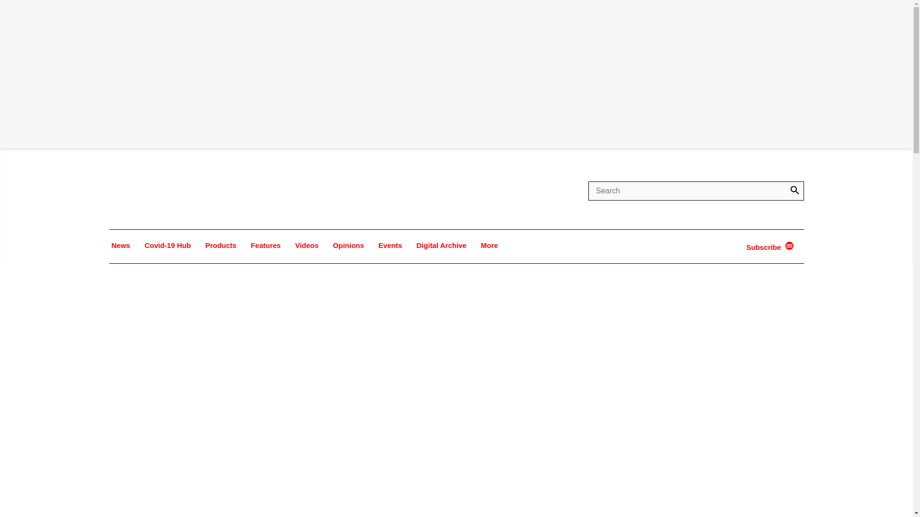  Describe the element at coordinates (390, 245) in the screenshot. I see `Events` at that location.